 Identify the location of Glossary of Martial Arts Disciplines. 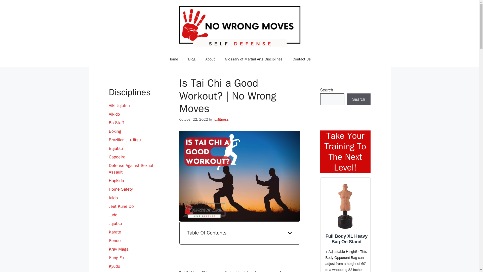
(254, 59).